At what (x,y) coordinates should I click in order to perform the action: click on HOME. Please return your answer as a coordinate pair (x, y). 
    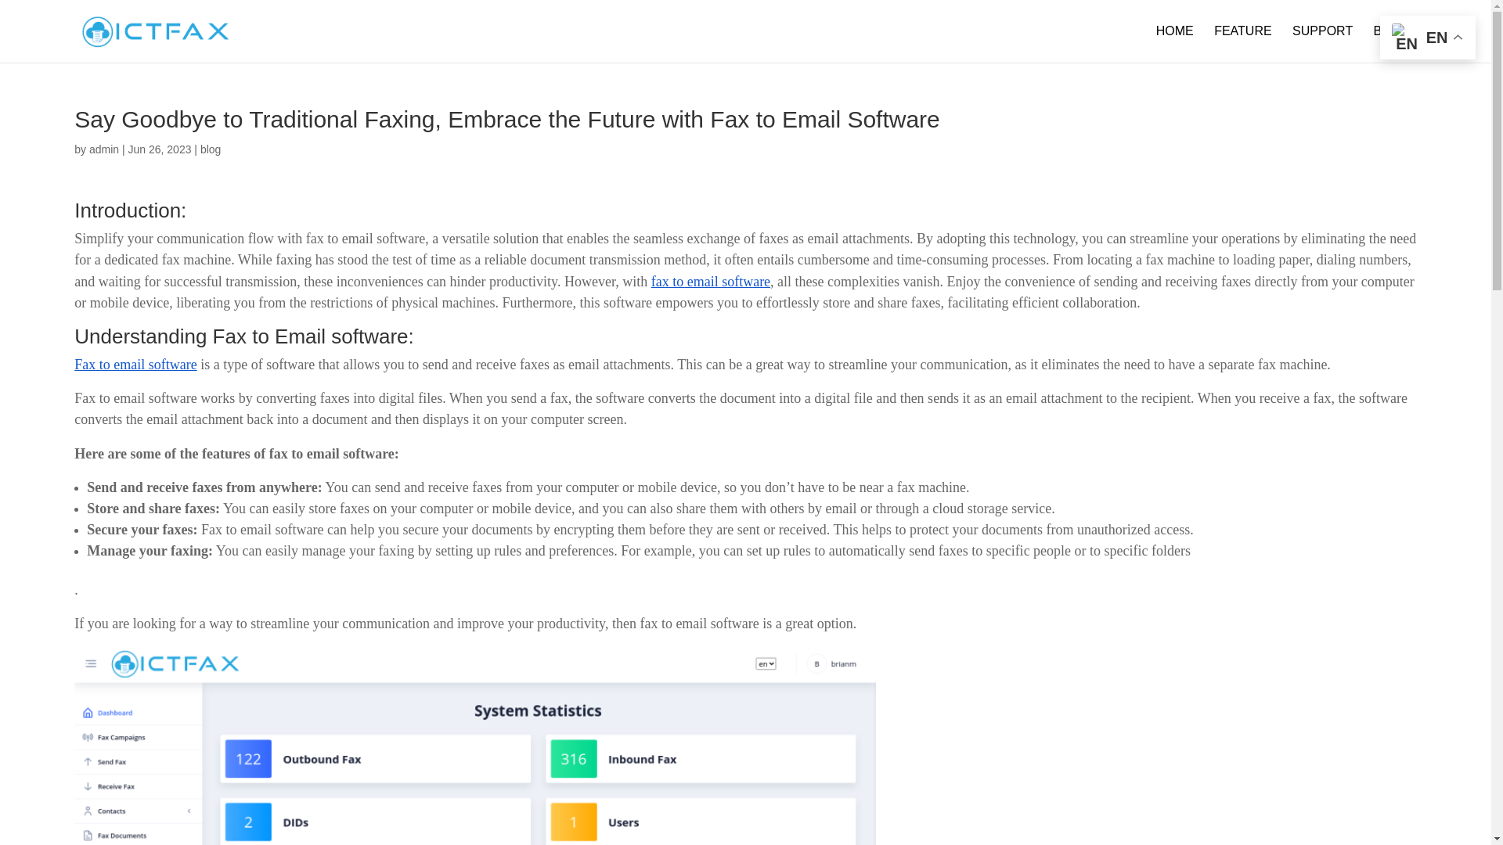
    Looking at the image, I should click on (1174, 44).